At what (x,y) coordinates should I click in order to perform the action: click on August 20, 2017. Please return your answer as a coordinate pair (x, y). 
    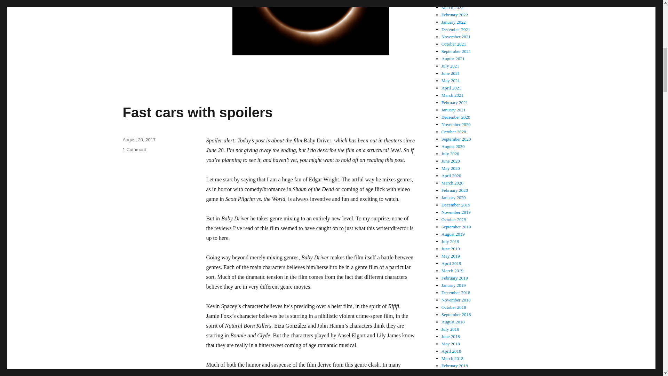
    Looking at the image, I should click on (139, 140).